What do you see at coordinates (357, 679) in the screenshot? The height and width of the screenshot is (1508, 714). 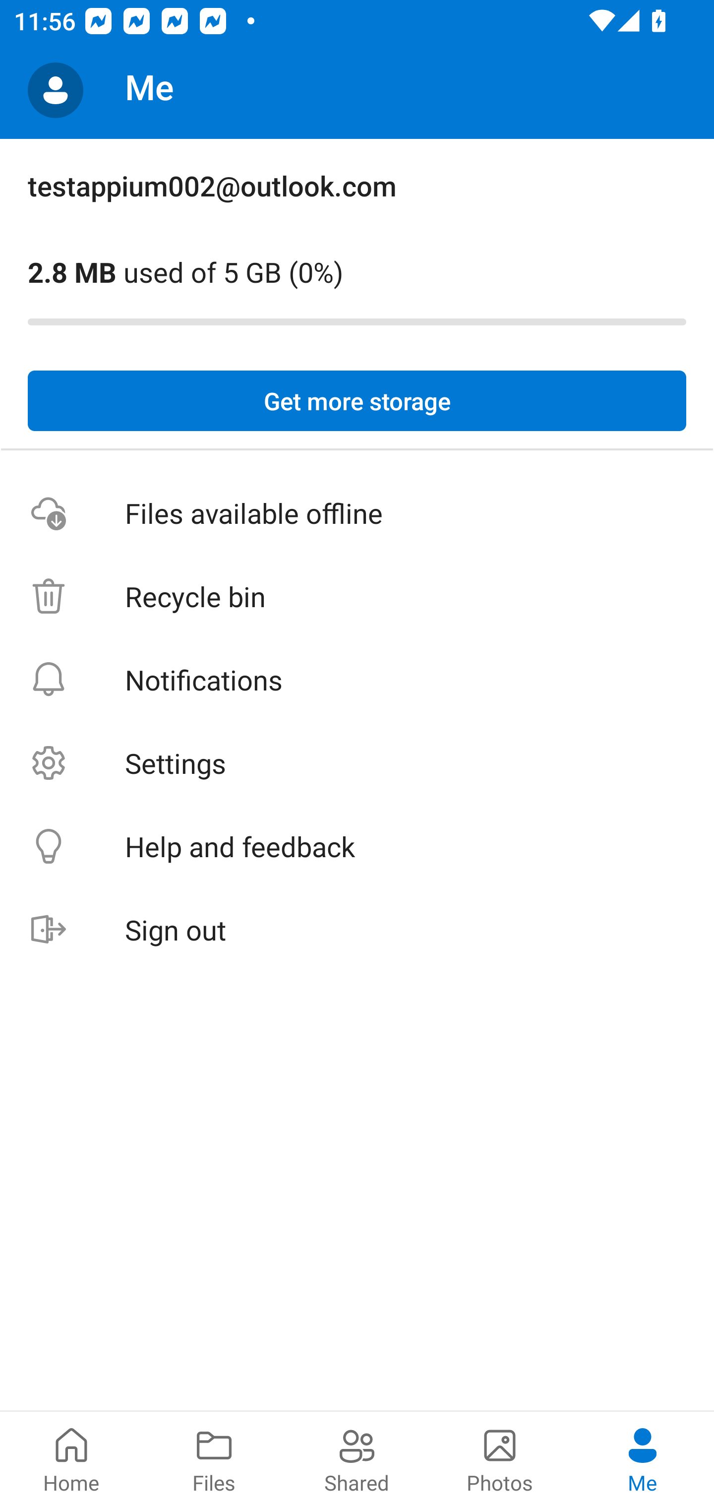 I see `Notifications` at bounding box center [357, 679].